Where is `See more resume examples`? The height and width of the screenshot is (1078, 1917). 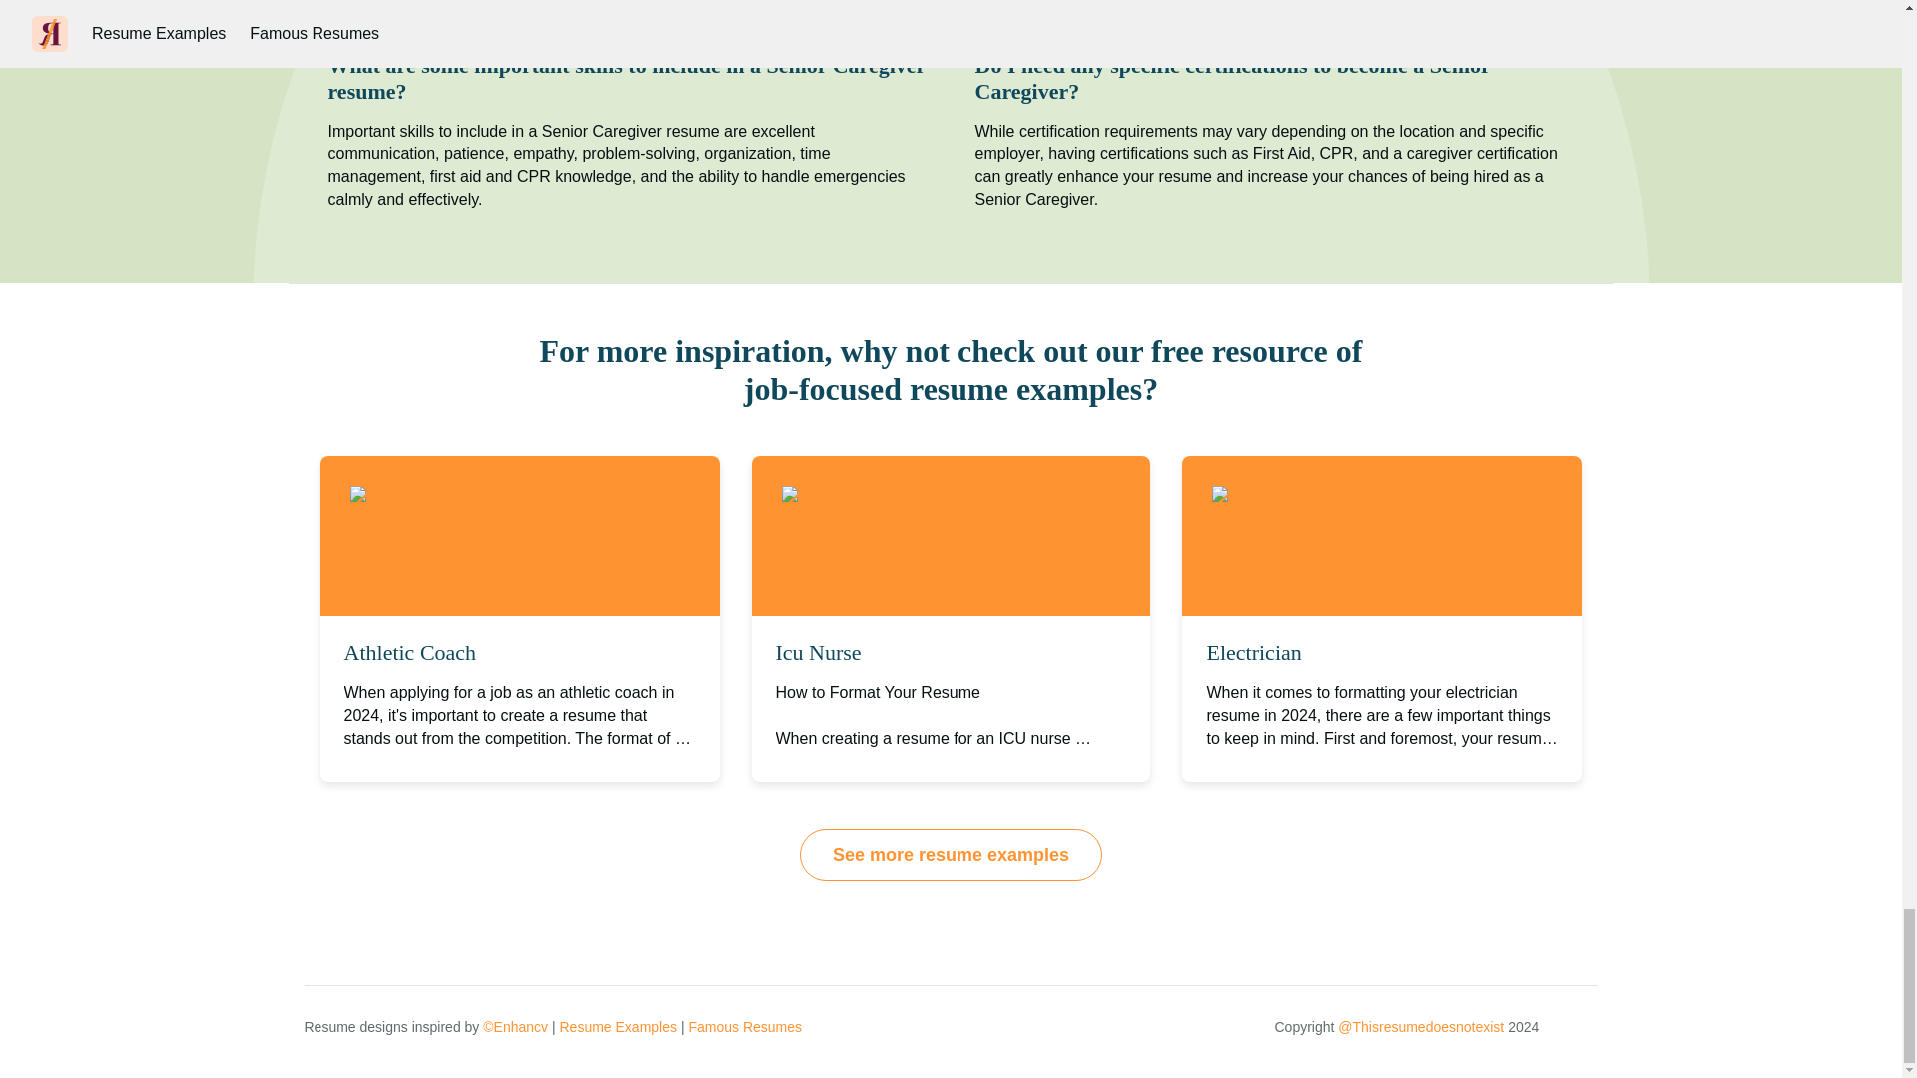
See more resume examples is located at coordinates (951, 854).